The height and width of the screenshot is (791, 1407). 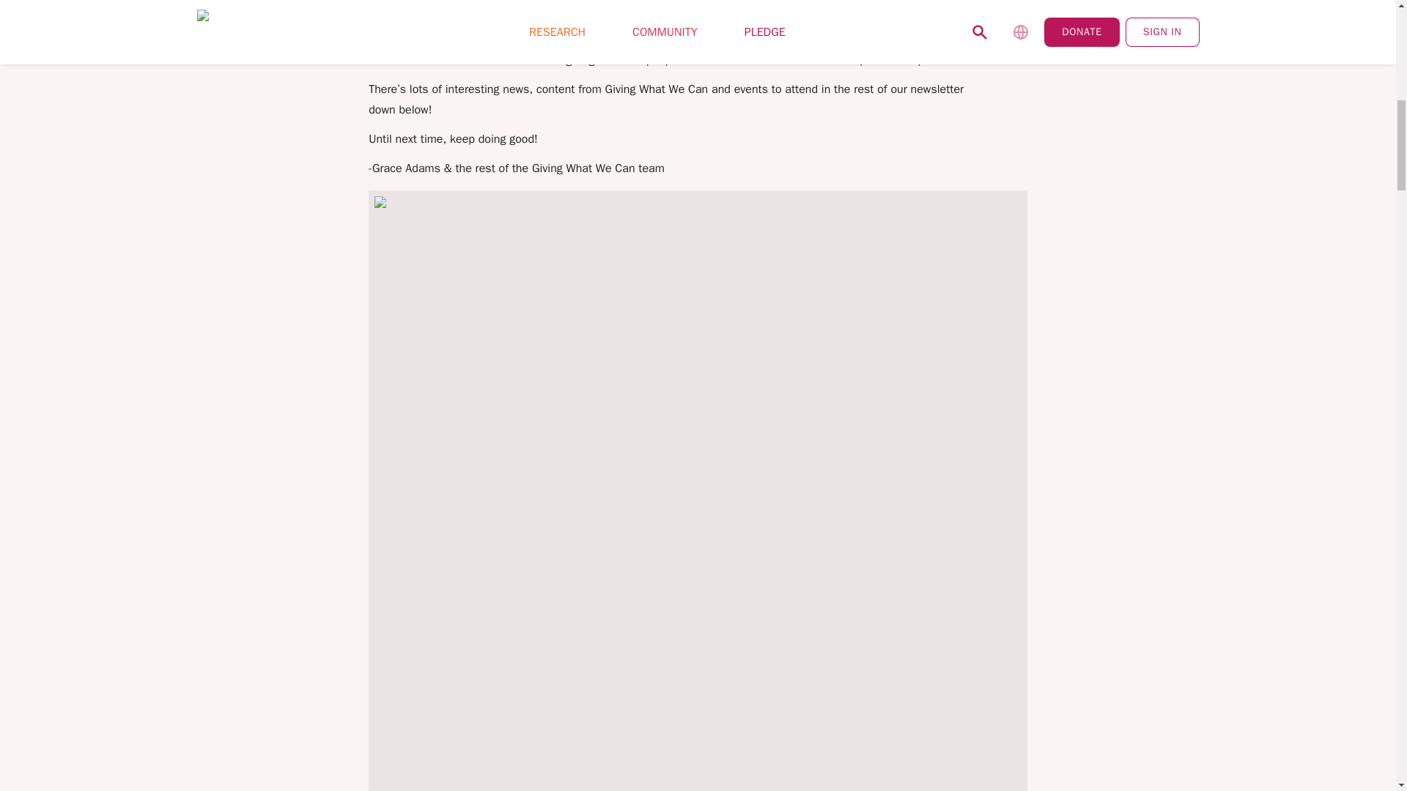 I want to click on please fill in this form, so click(x=881, y=40).